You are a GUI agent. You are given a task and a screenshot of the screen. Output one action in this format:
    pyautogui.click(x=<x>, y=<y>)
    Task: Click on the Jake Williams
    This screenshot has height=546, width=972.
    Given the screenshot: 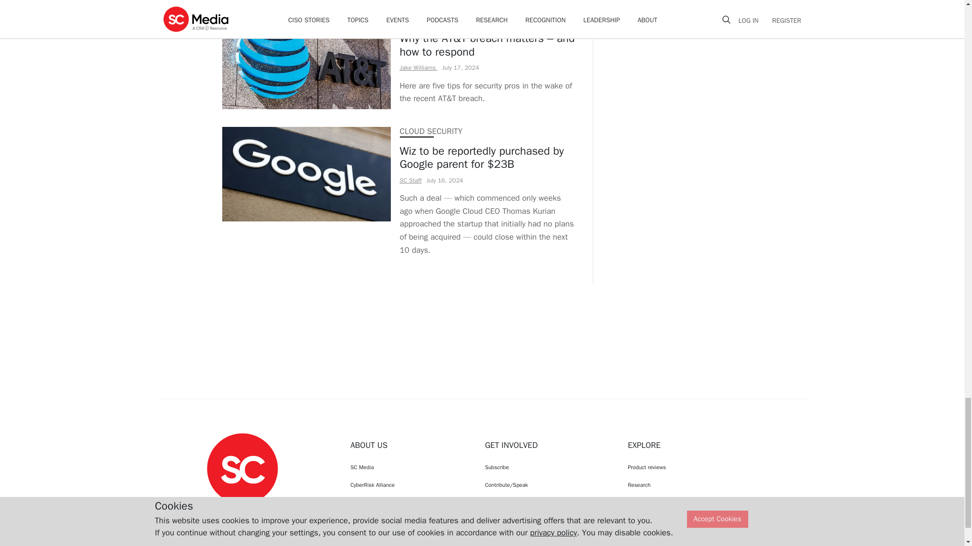 What is the action you would take?
    pyautogui.click(x=419, y=68)
    